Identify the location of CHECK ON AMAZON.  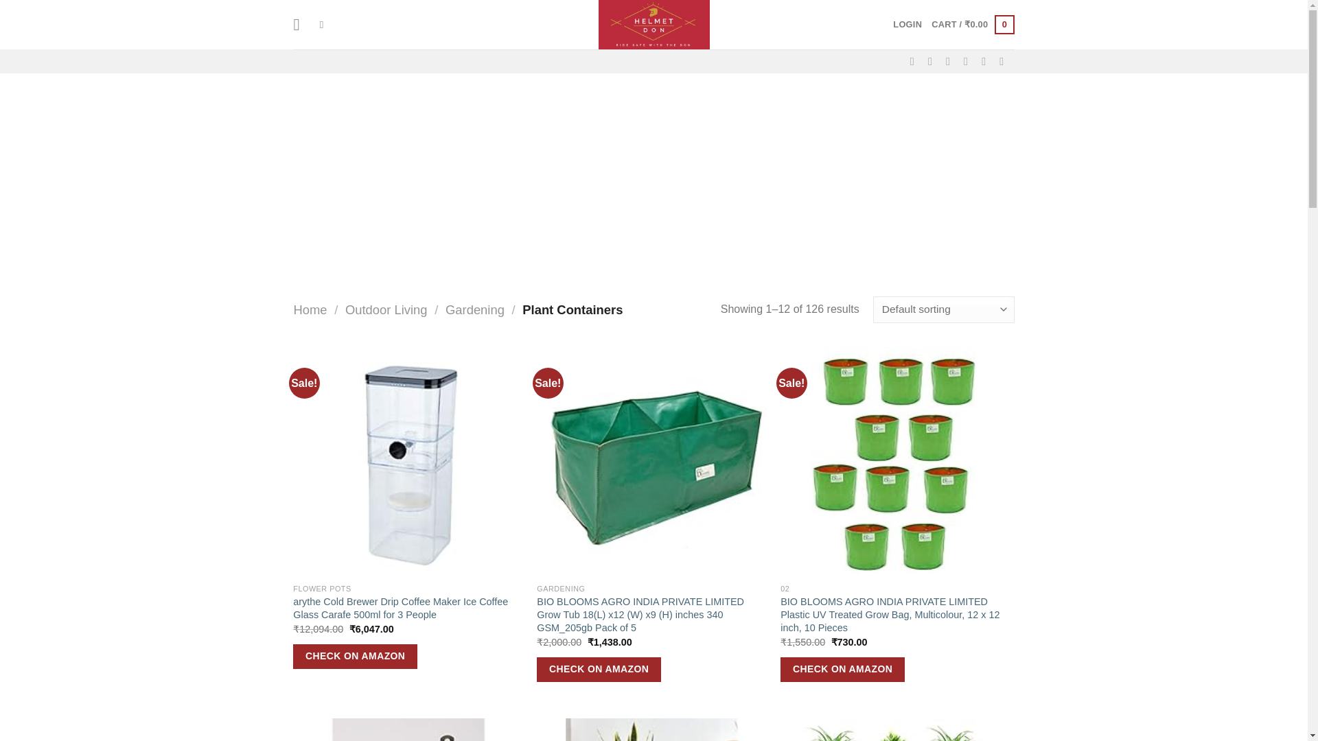
(355, 656).